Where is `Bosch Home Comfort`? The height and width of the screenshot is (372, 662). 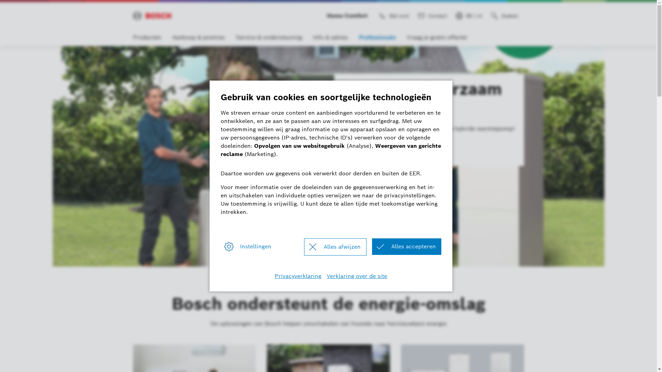 Bosch Home Comfort is located at coordinates (152, 16).